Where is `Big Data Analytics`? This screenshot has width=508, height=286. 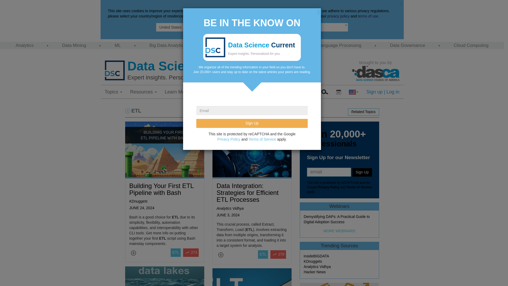 Big Data Analytics is located at coordinates (167, 46).